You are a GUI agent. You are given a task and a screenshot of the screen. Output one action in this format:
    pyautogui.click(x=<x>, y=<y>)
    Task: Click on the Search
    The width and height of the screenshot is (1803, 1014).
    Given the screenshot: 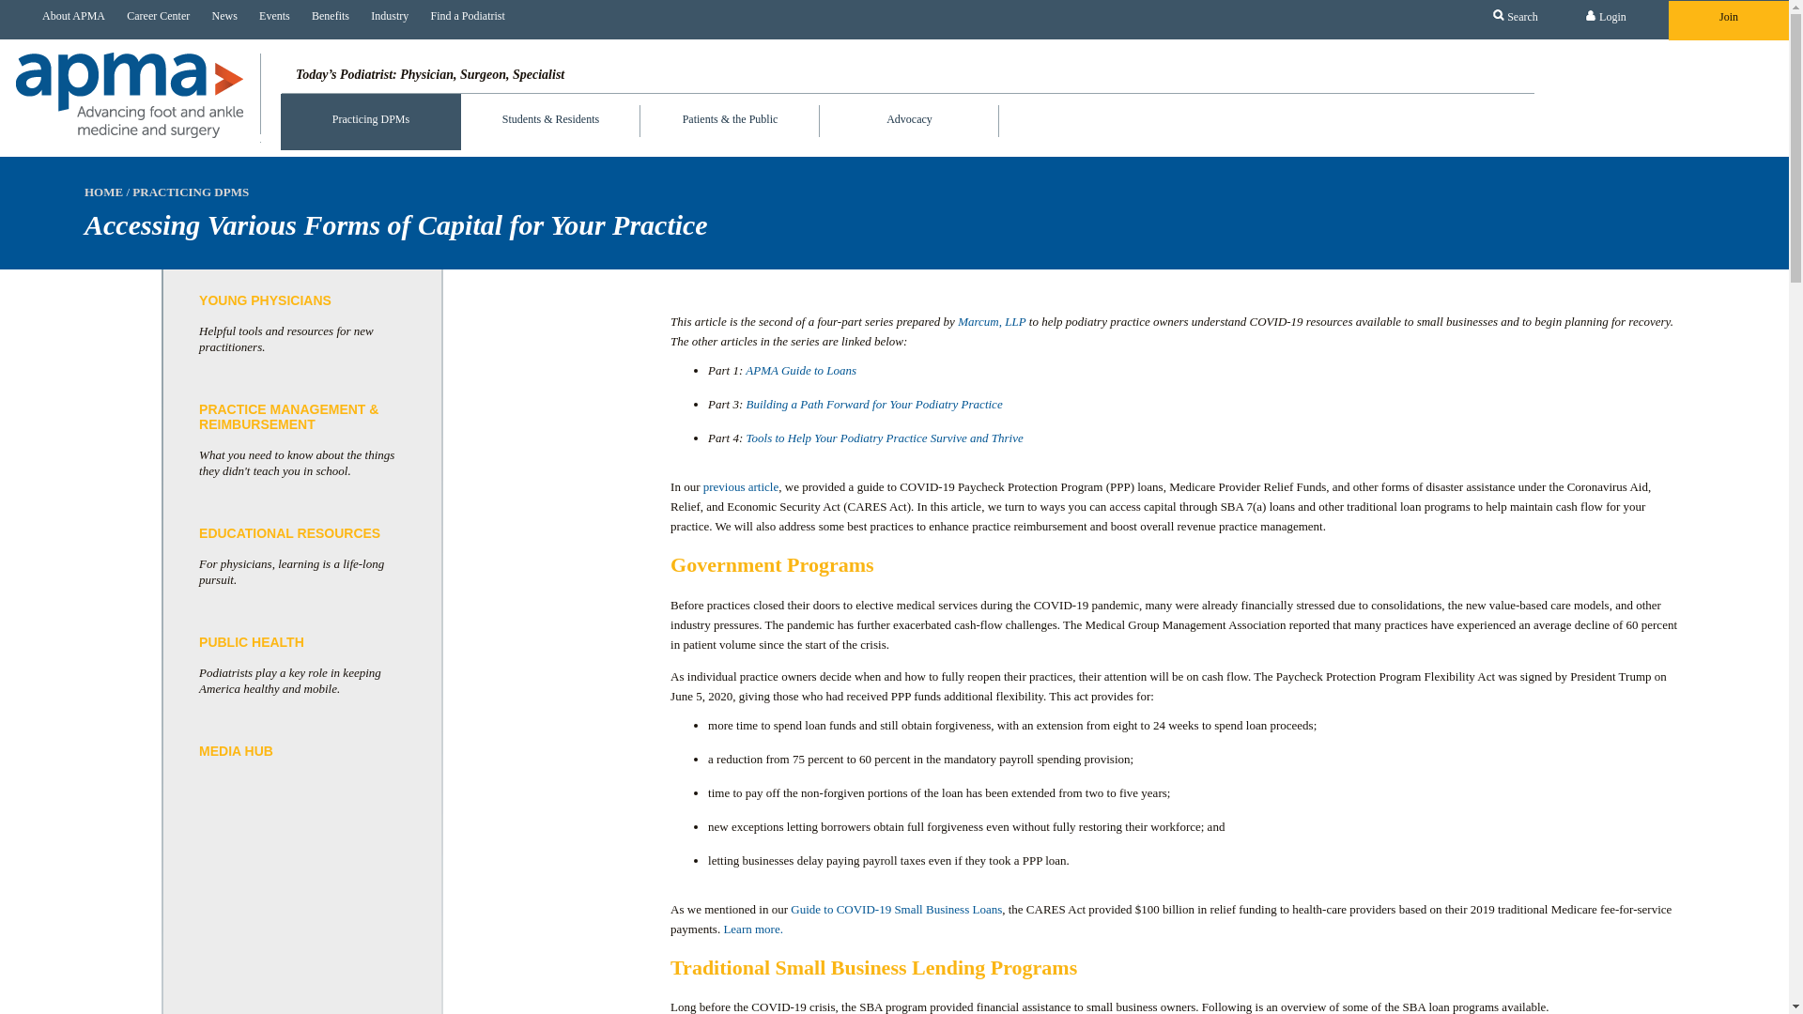 What is the action you would take?
    pyautogui.click(x=1516, y=17)
    